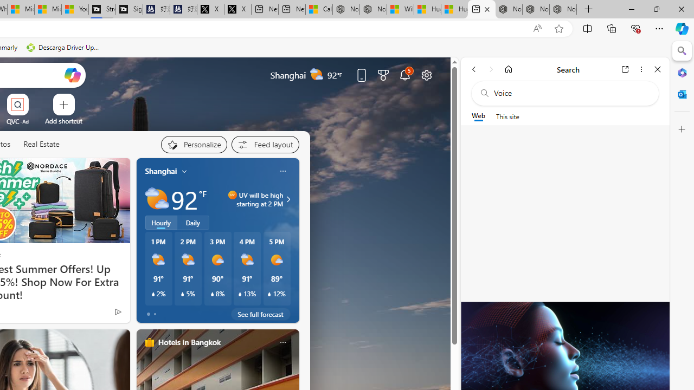  I want to click on Real Estate, so click(41, 145).